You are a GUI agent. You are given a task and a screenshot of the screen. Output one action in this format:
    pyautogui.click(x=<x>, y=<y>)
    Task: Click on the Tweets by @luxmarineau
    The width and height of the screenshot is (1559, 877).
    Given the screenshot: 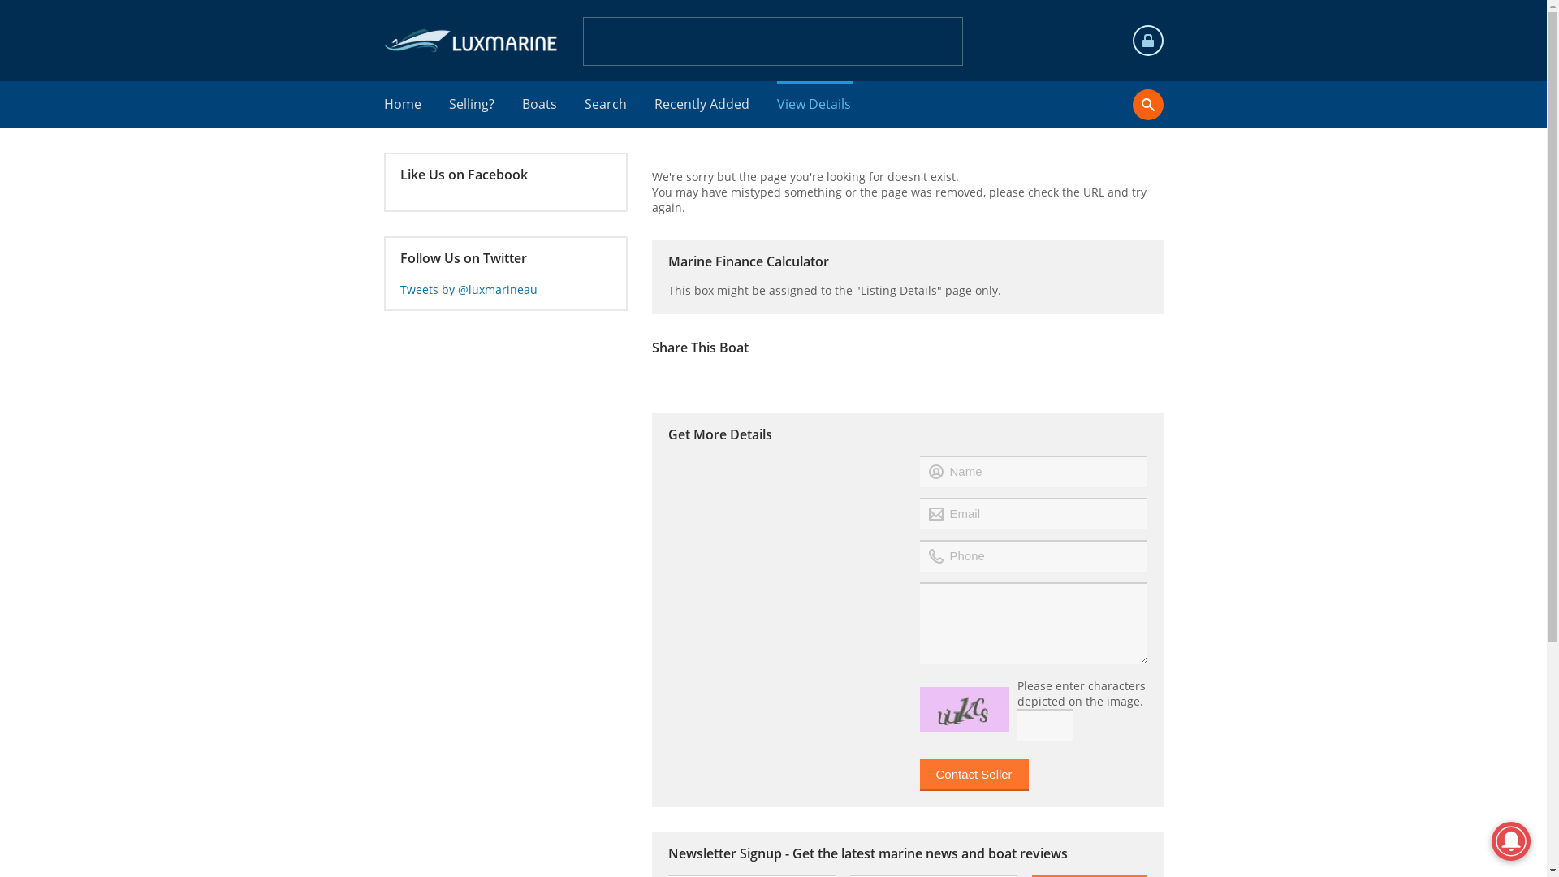 What is the action you would take?
    pyautogui.click(x=468, y=289)
    